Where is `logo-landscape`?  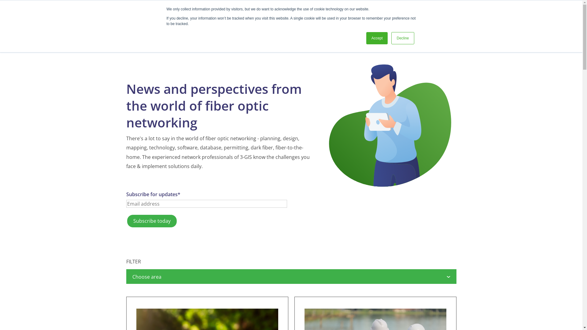 logo-landscape is located at coordinates (152, 21).